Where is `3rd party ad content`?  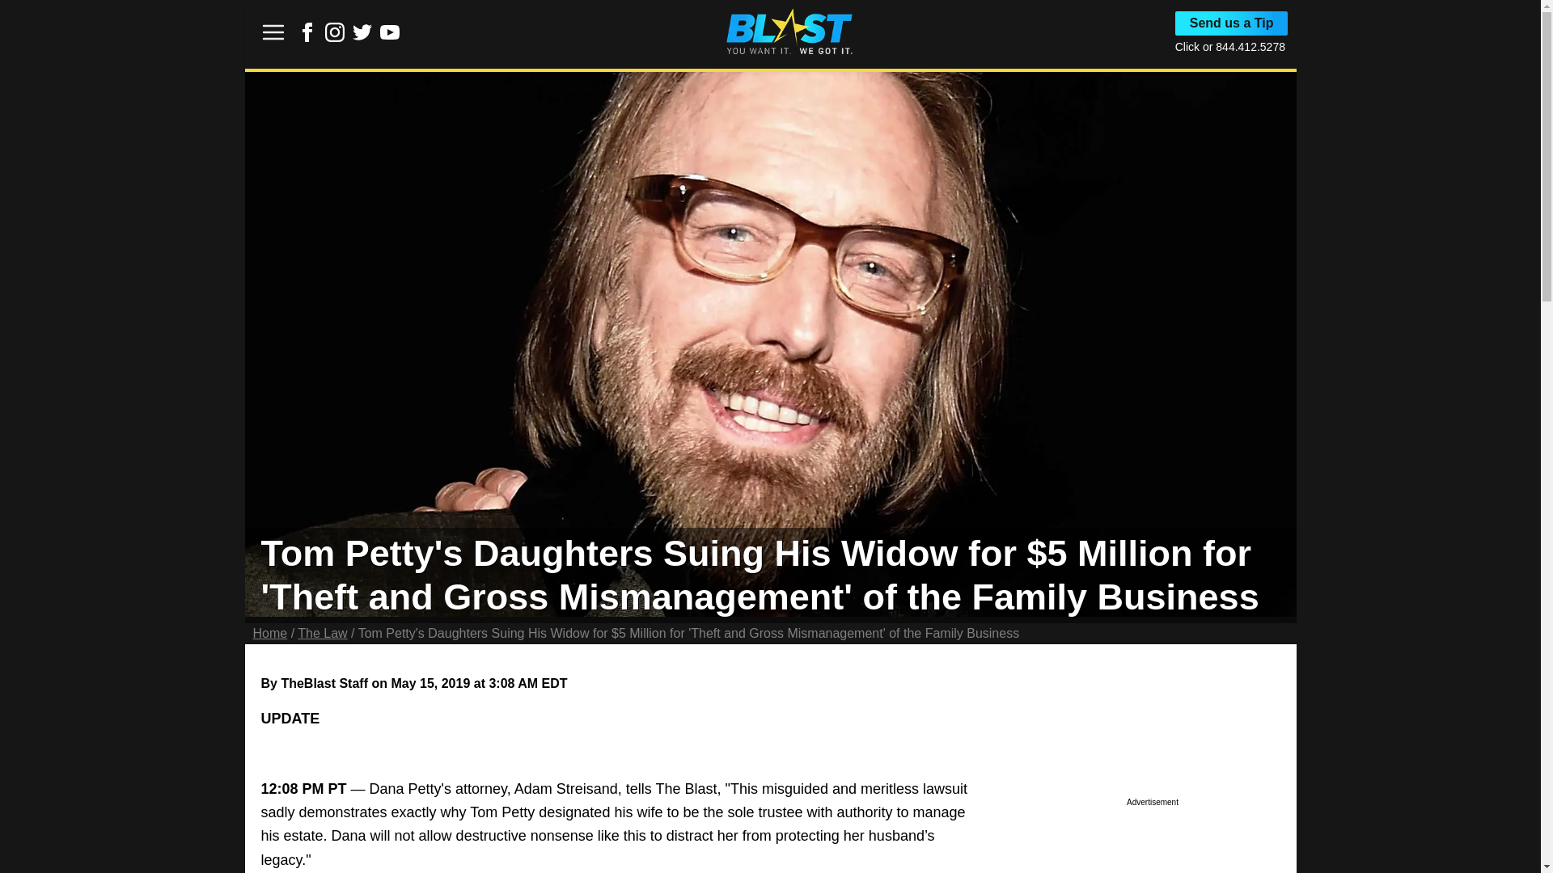
3rd party ad content is located at coordinates (538, 829).